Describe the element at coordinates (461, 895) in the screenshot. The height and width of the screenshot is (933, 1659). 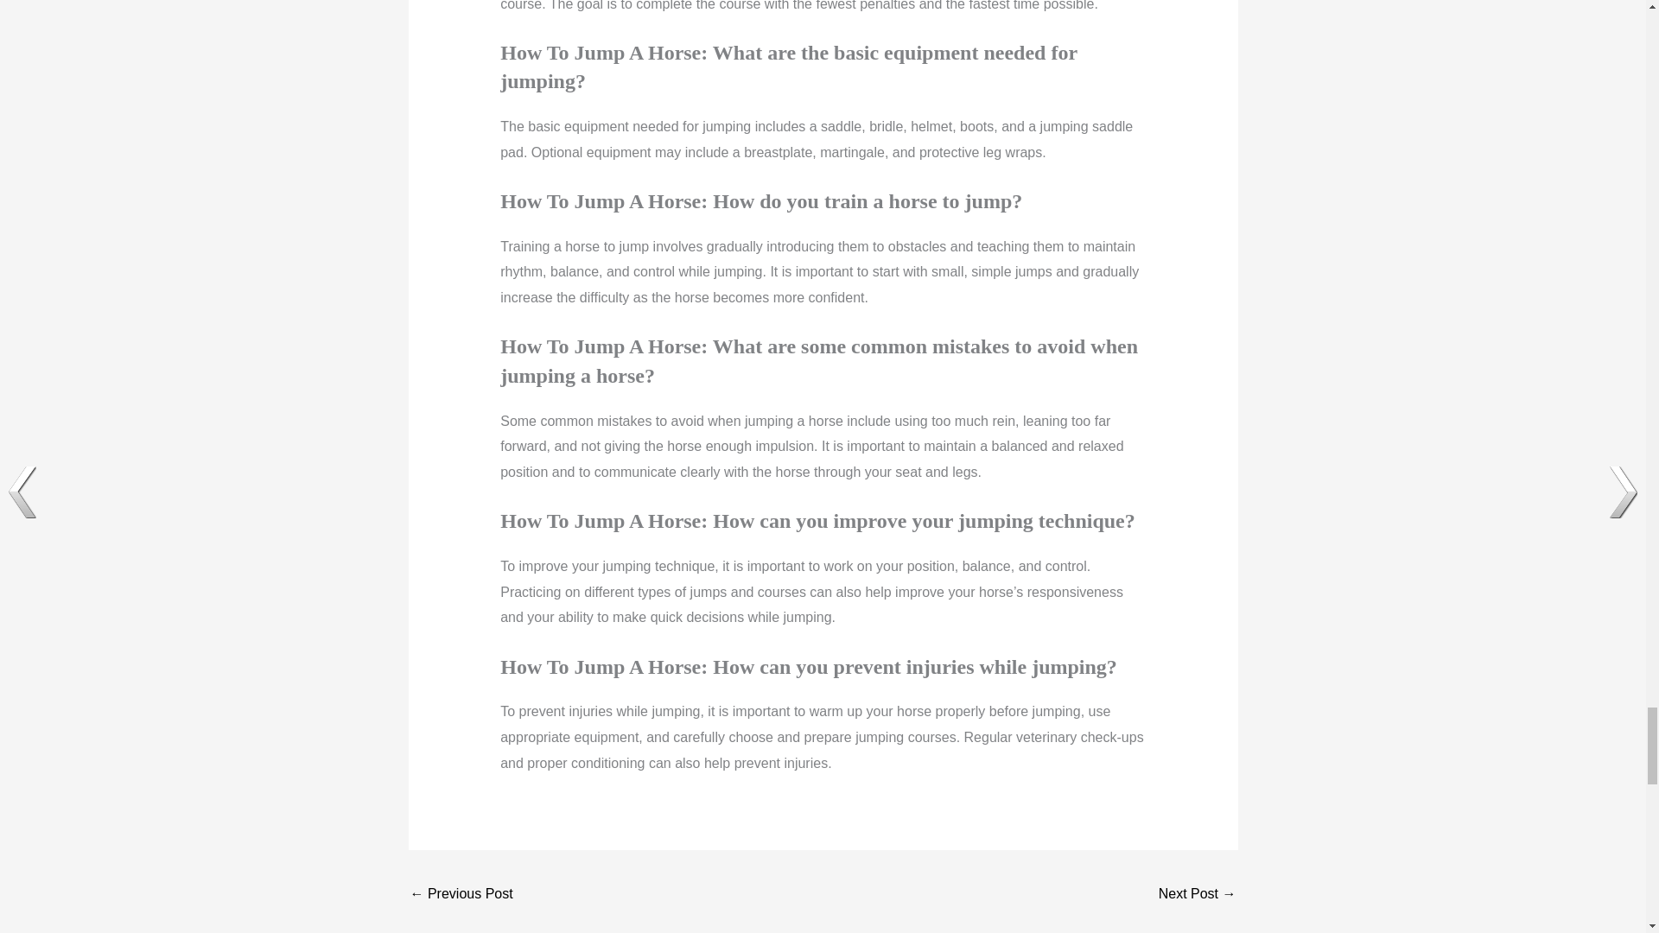
I see `Signs Of Poor Saddle Fit` at that location.